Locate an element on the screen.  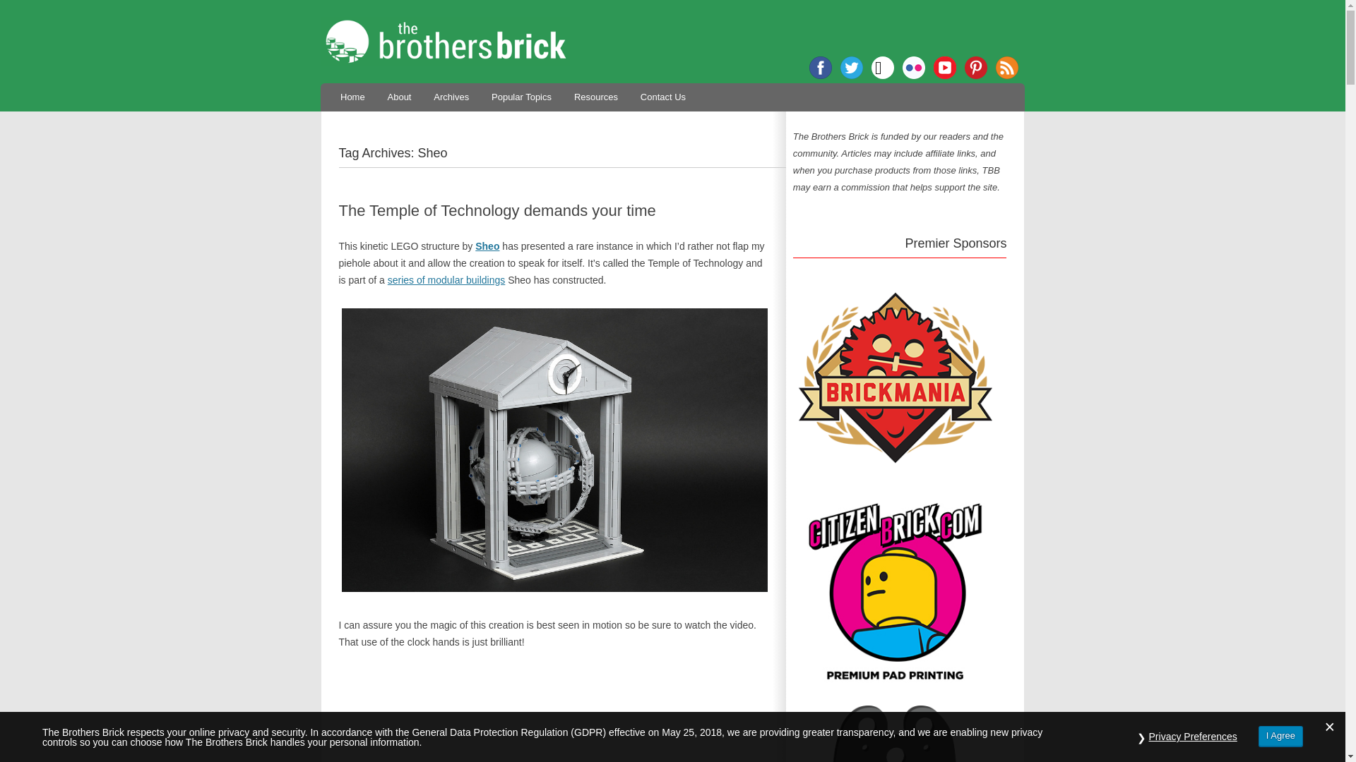
RSS is located at coordinates (1006, 68).